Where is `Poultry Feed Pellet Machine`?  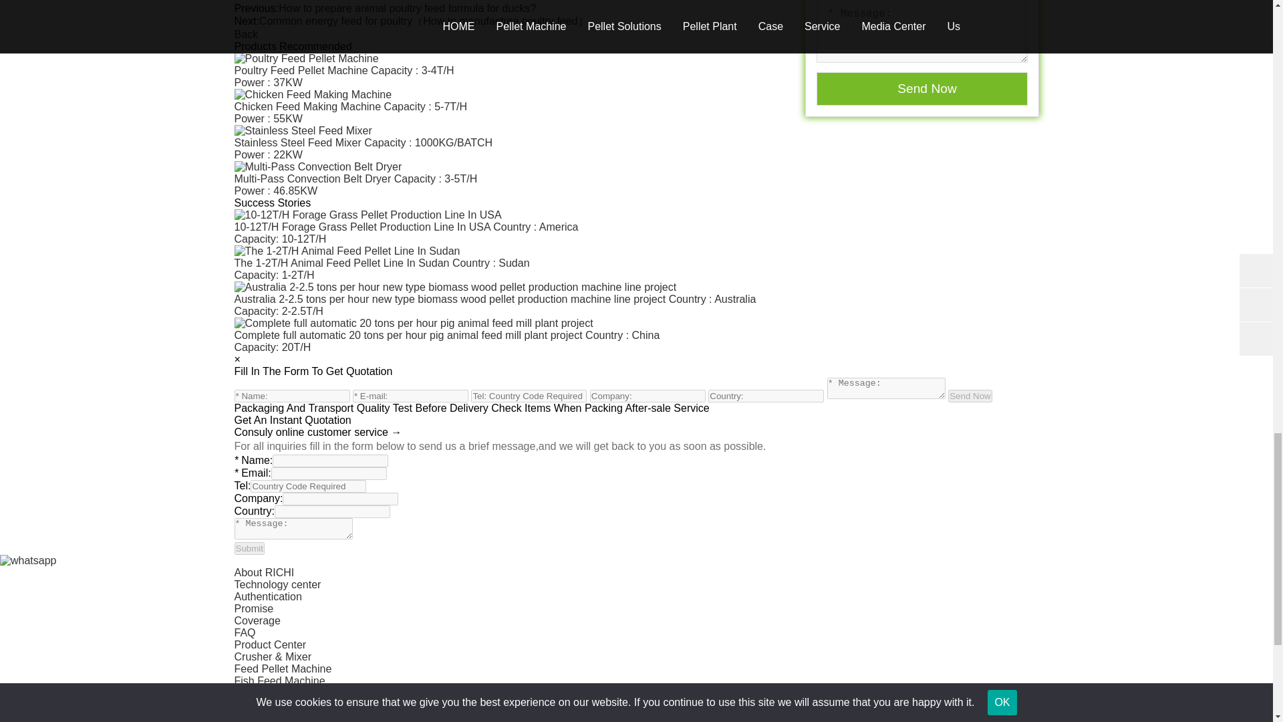 Poultry Feed Pellet Machine is located at coordinates (635, 70).